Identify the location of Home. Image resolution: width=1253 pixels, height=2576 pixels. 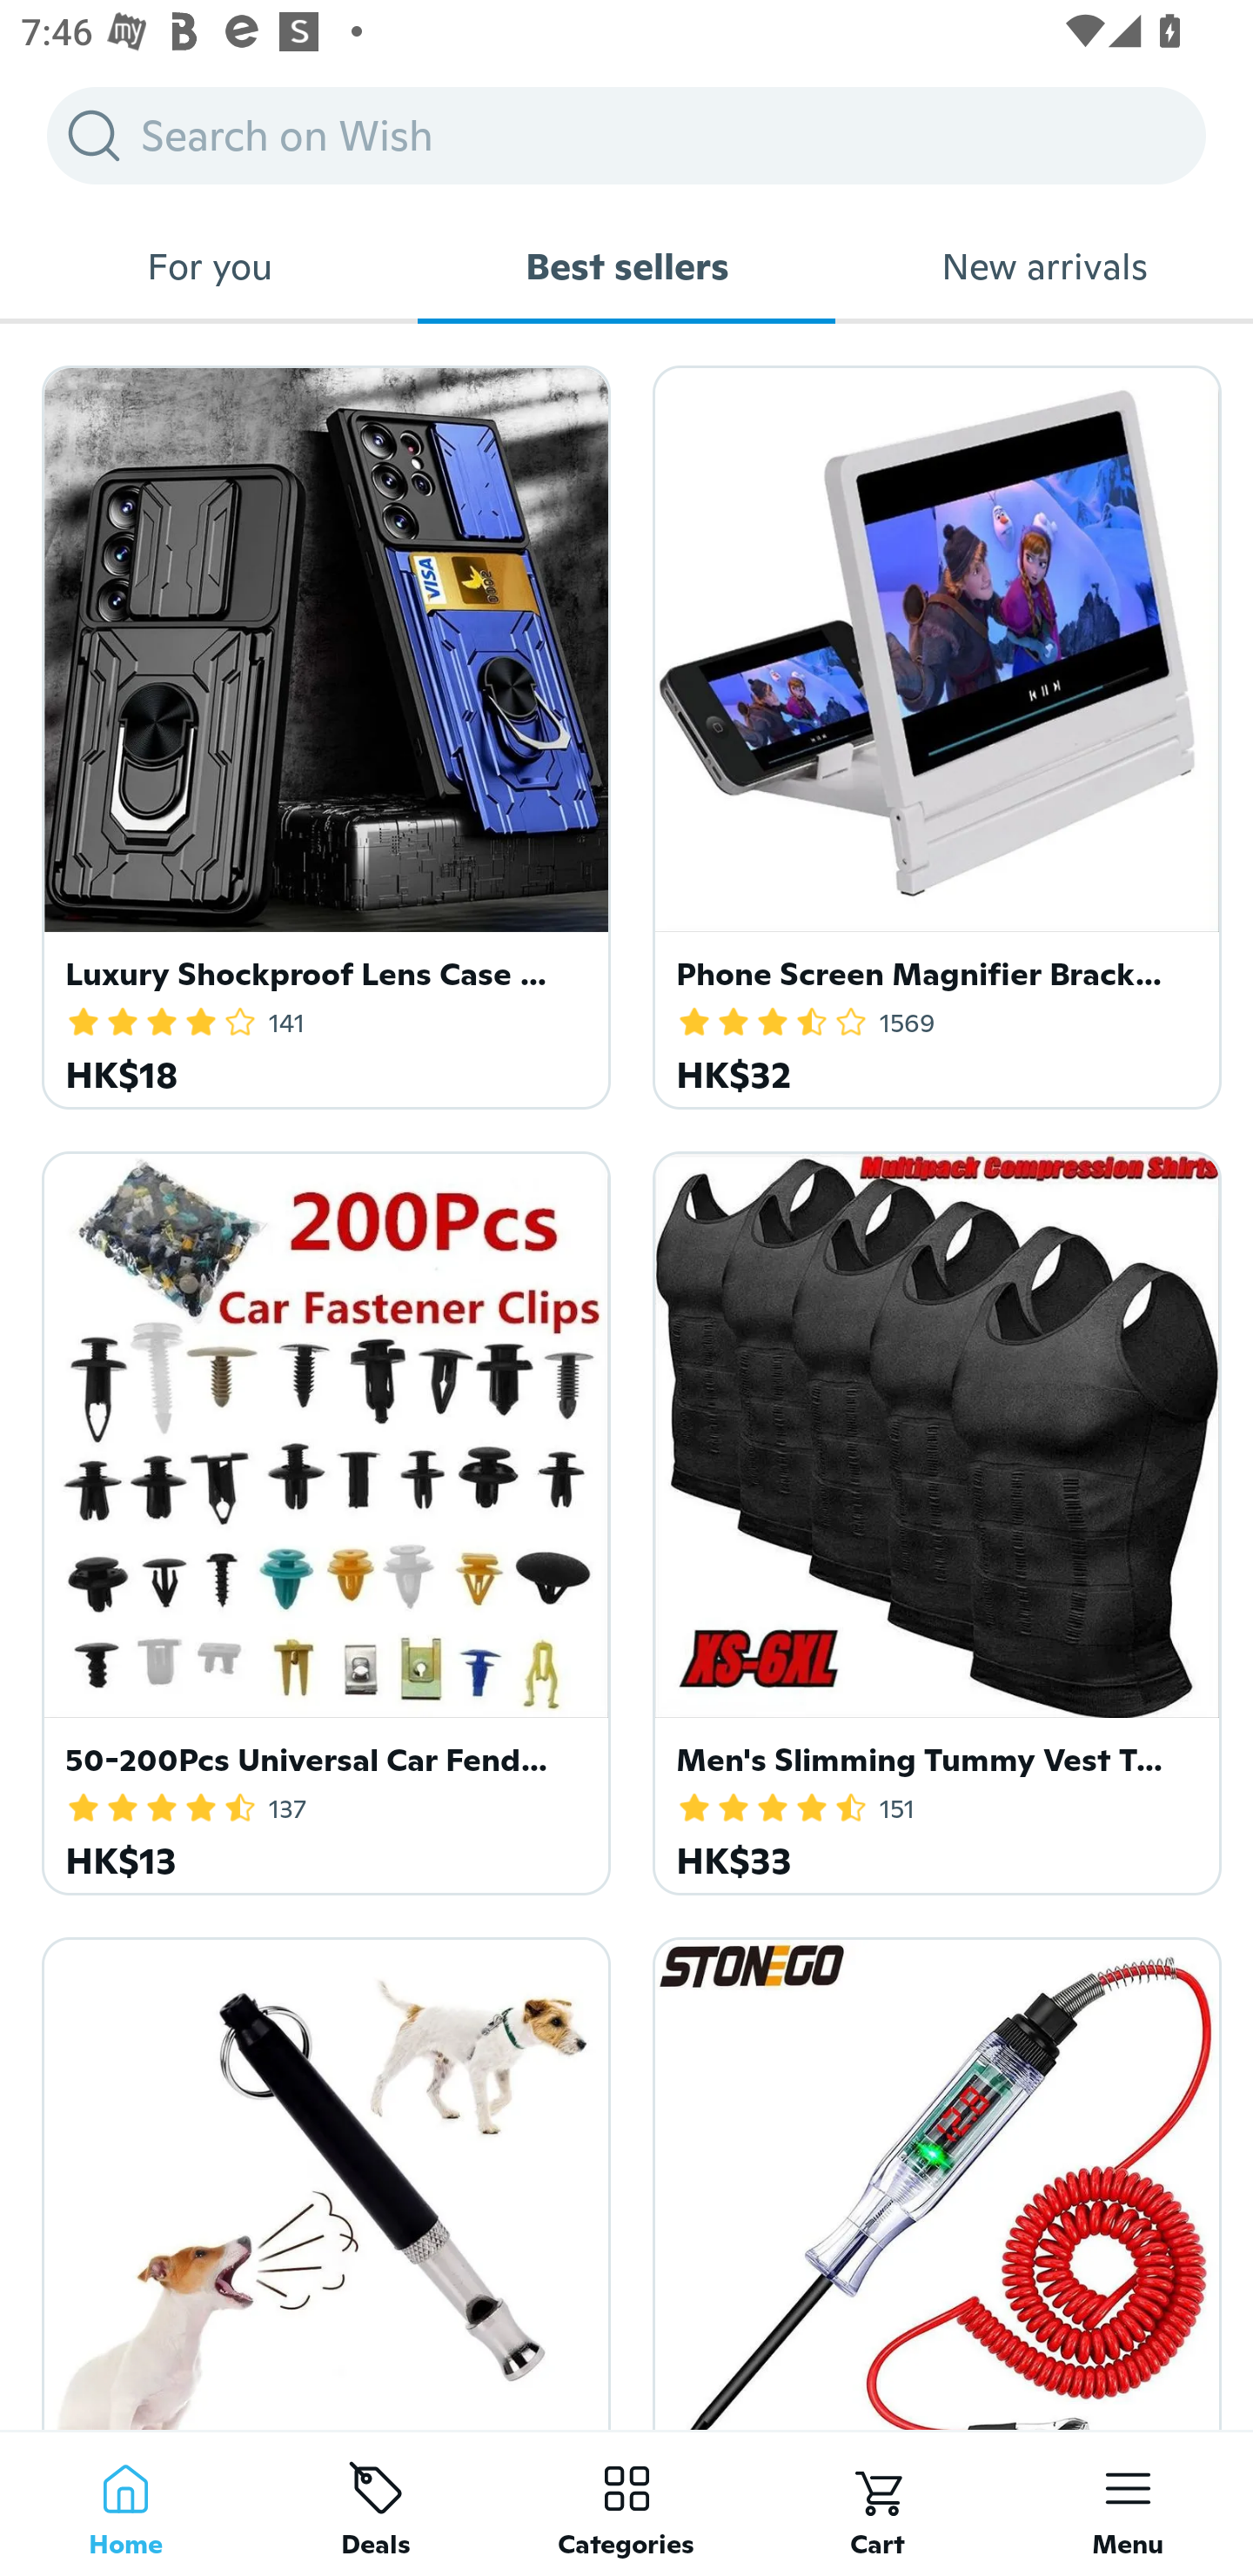
(125, 2503).